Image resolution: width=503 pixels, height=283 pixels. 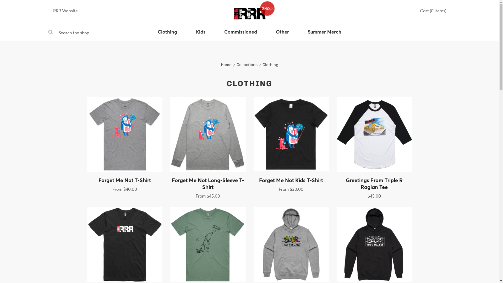 What do you see at coordinates (240, 35) in the screenshot?
I see `Commissioned` at bounding box center [240, 35].